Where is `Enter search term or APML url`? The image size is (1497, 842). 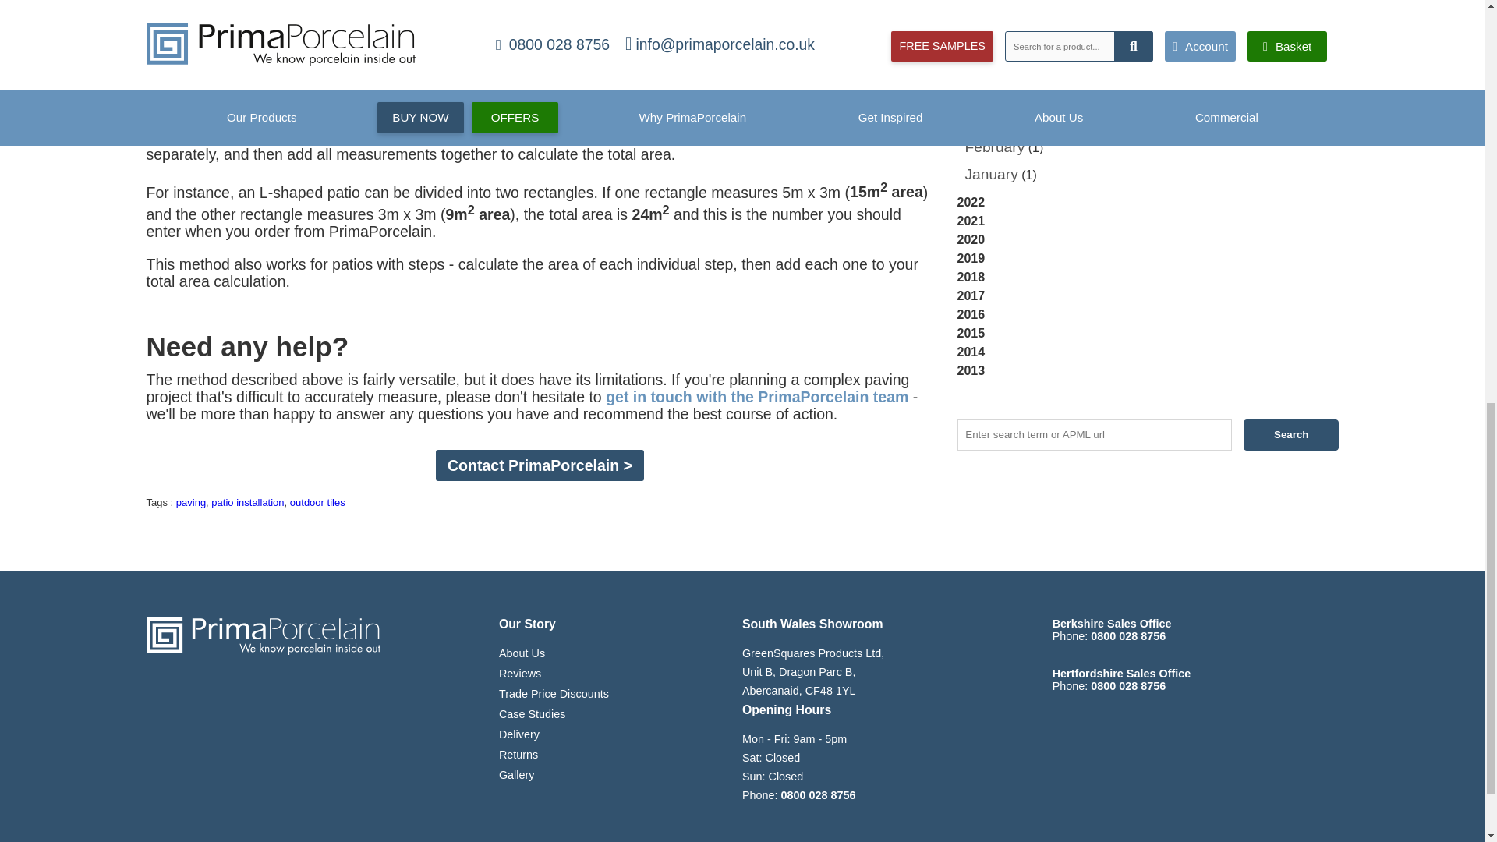
Enter search term or APML url is located at coordinates (1095, 434).